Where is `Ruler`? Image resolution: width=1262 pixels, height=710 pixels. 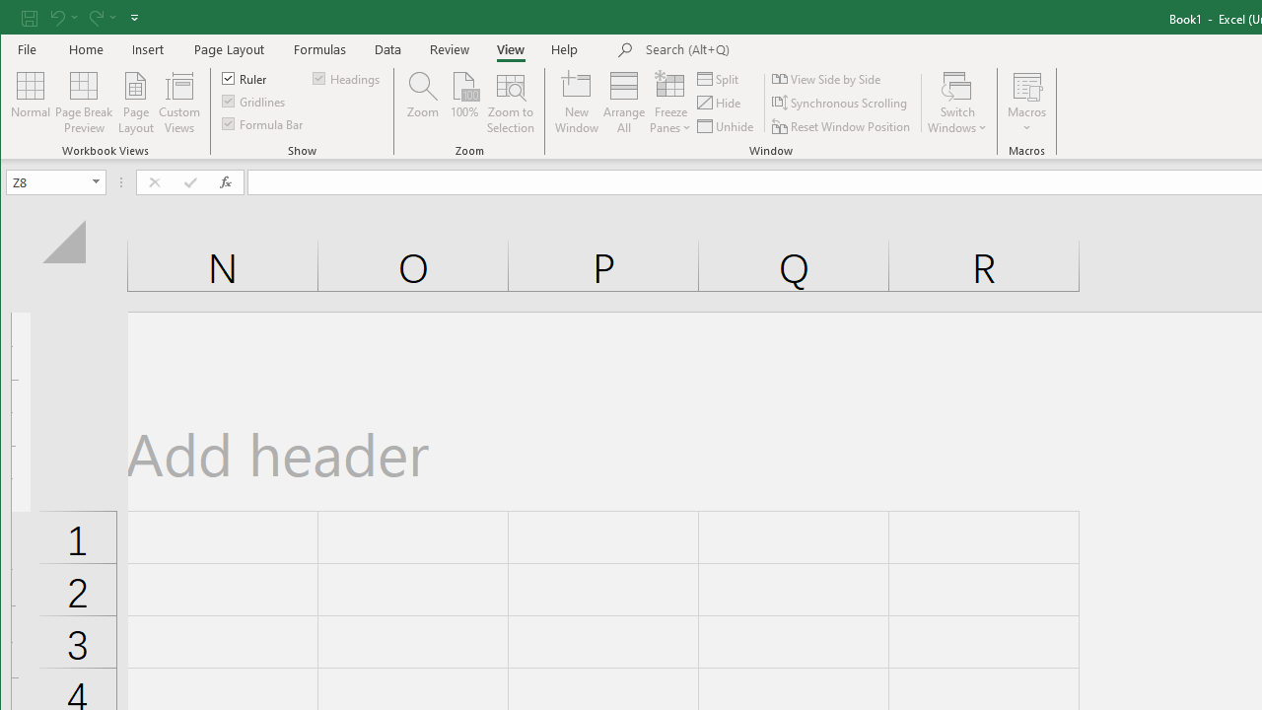
Ruler is located at coordinates (245, 77).